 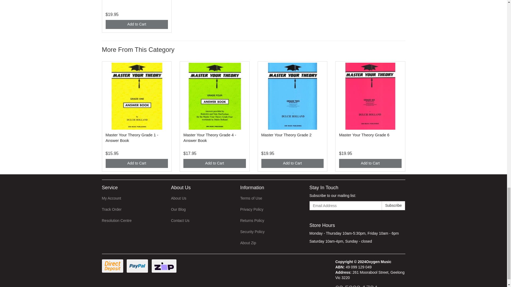 I want to click on Add to Cart, so click(x=137, y=163).